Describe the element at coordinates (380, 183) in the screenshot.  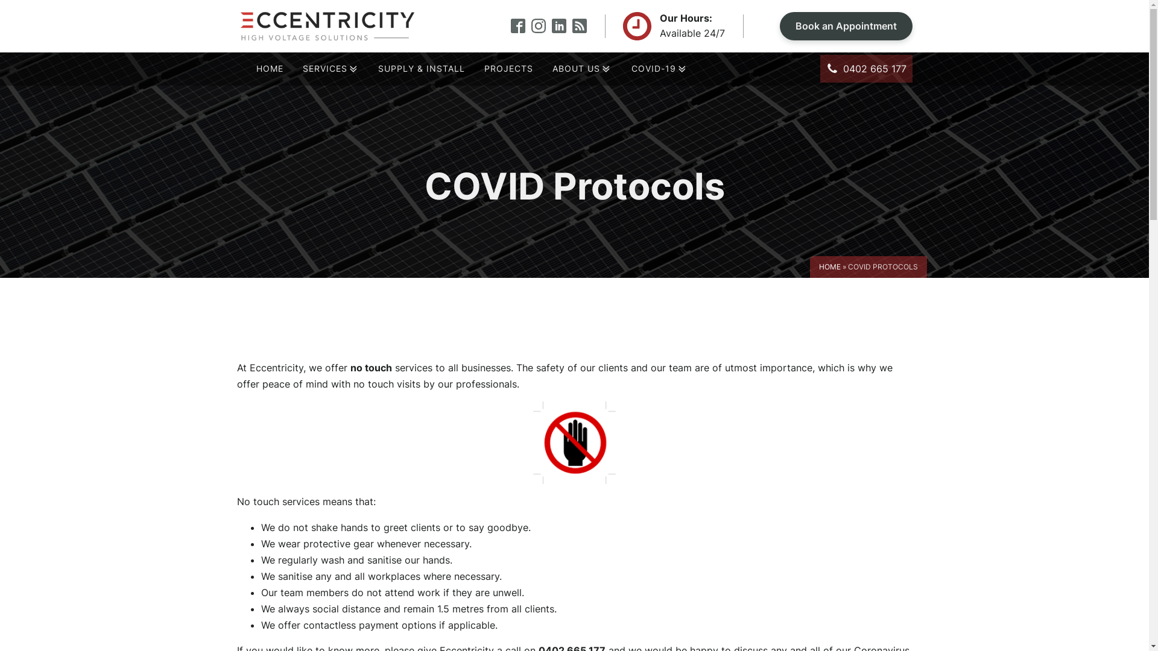
I see `De-Energised Electrical Testing` at that location.